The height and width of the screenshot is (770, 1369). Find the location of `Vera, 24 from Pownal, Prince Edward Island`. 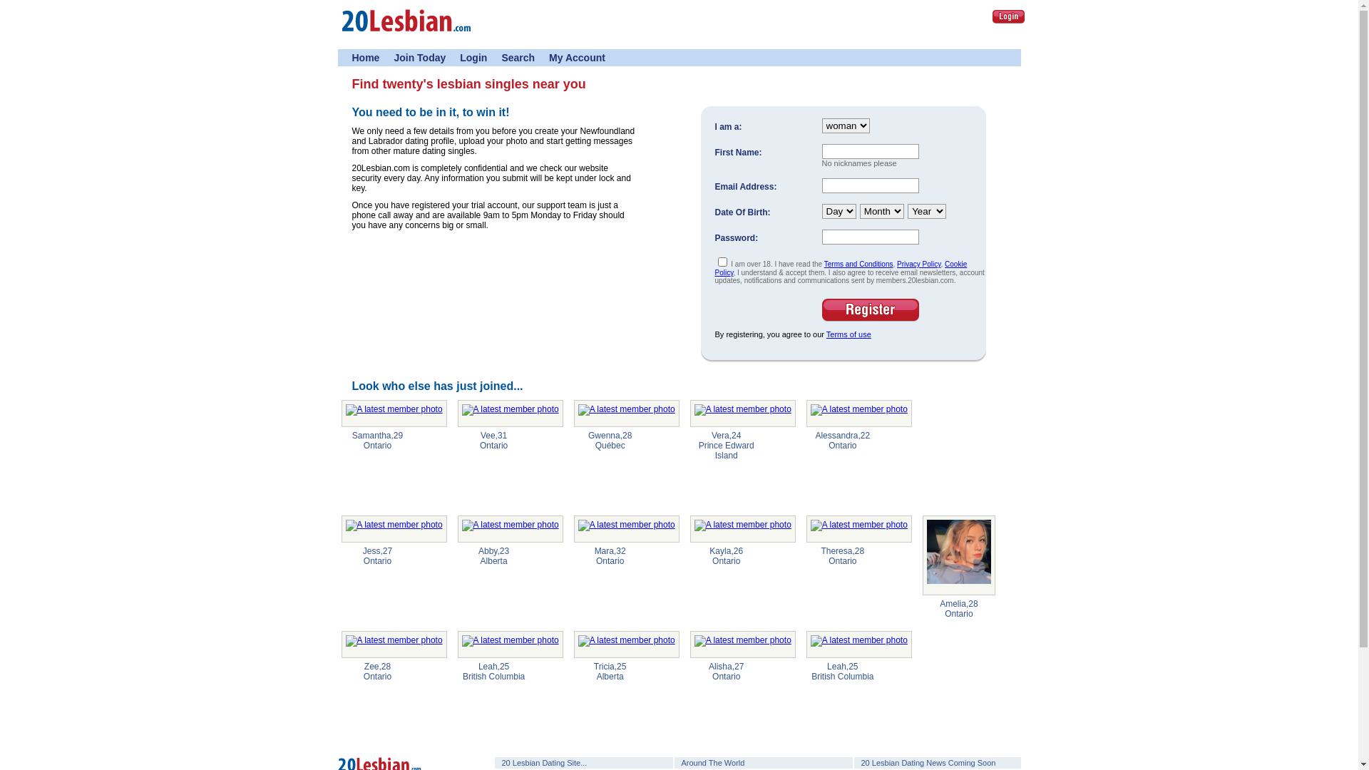

Vera, 24 from Pownal, Prince Edward Island is located at coordinates (743, 414).